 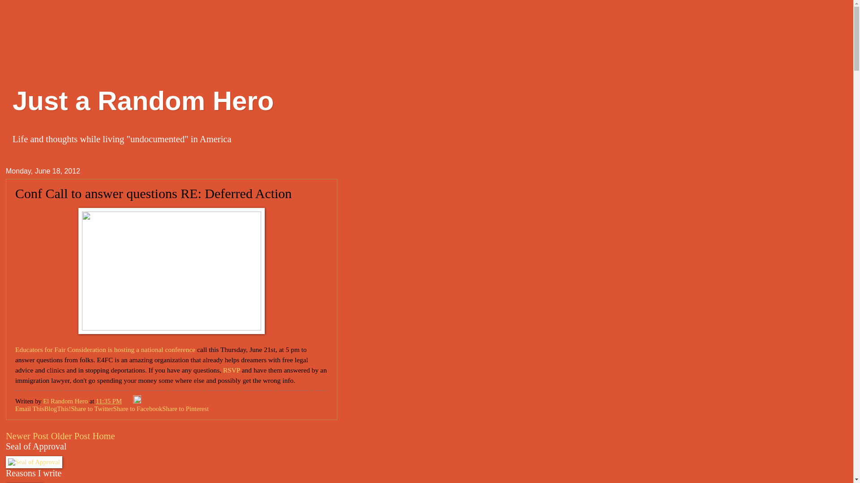 What do you see at coordinates (66, 401) in the screenshot?
I see `author profile` at bounding box center [66, 401].